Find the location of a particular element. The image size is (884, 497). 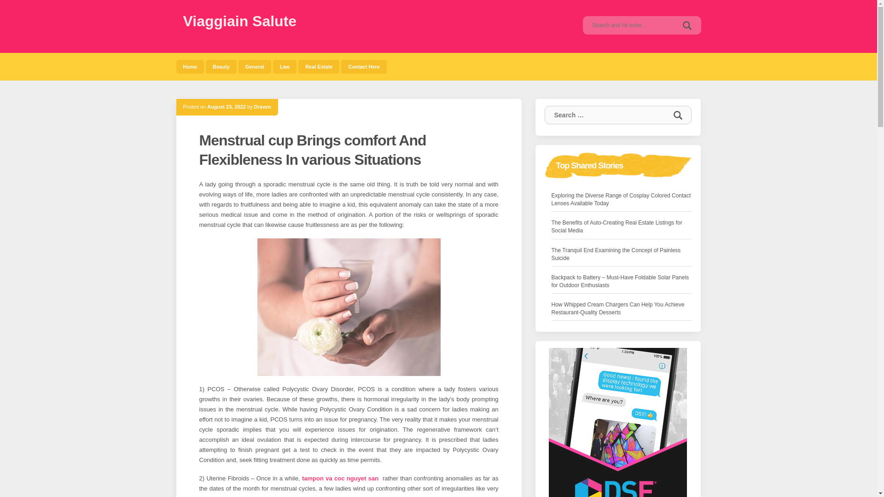

Search is located at coordinates (677, 115).